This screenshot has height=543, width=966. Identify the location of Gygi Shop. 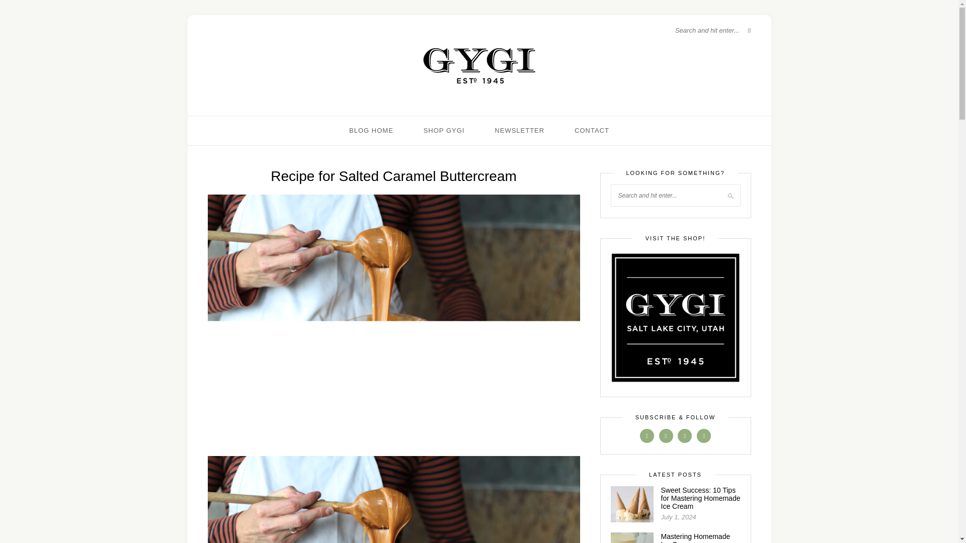
(675, 318).